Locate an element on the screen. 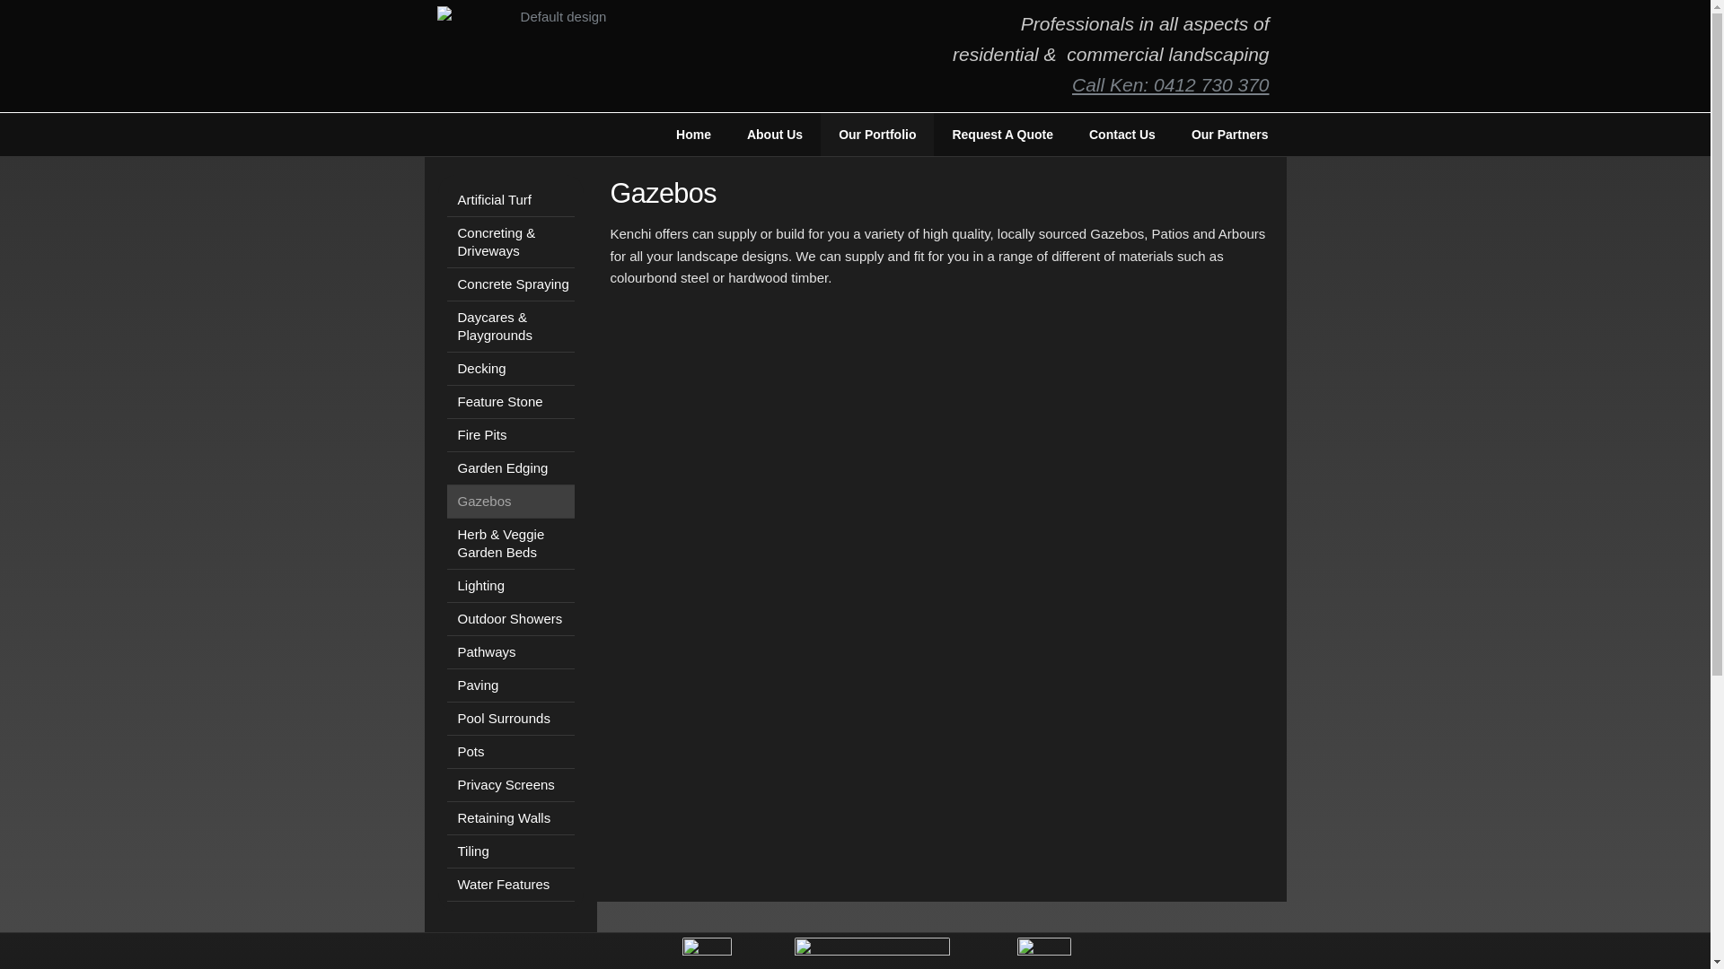  About Us is located at coordinates (775, 135).